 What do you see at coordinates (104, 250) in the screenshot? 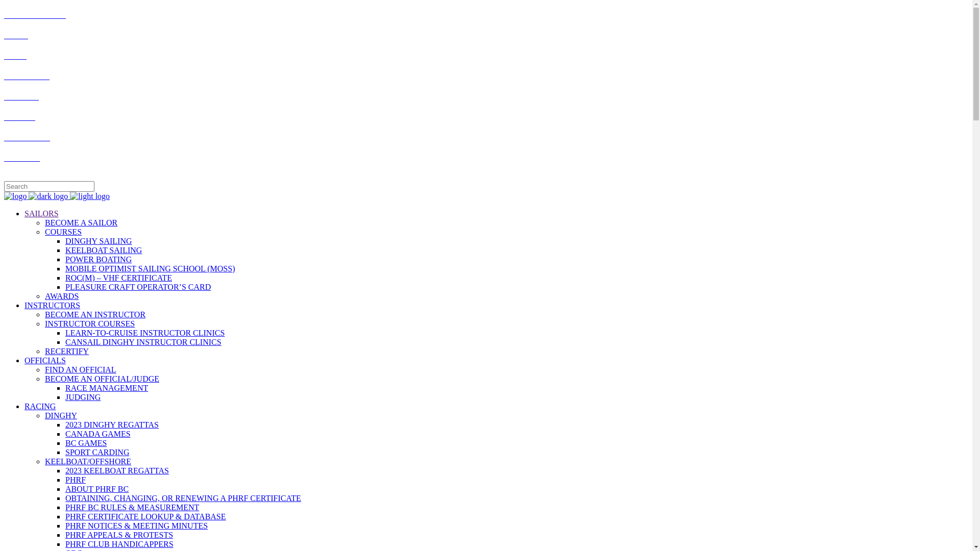
I see `KEELBOAT SAILING` at bounding box center [104, 250].